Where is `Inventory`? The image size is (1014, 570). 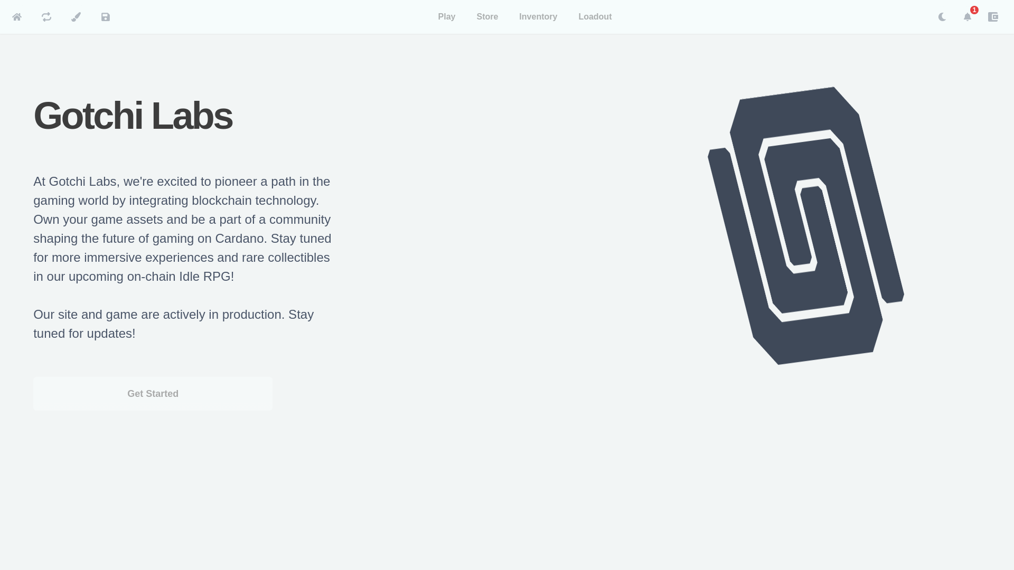 Inventory is located at coordinates (538, 16).